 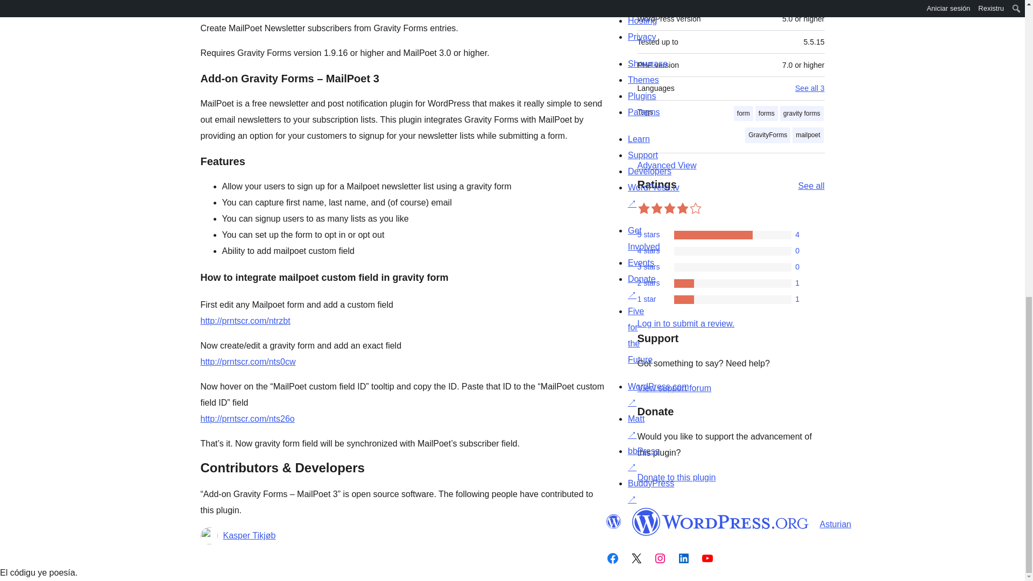 I want to click on Gravity Forms, so click(x=249, y=4).